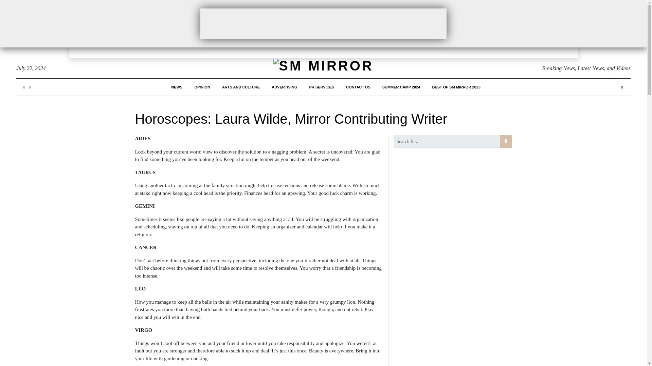 Image resolution: width=652 pixels, height=366 pixels. Describe the element at coordinates (401, 87) in the screenshot. I see `SUMMER CAMP 2024` at that location.